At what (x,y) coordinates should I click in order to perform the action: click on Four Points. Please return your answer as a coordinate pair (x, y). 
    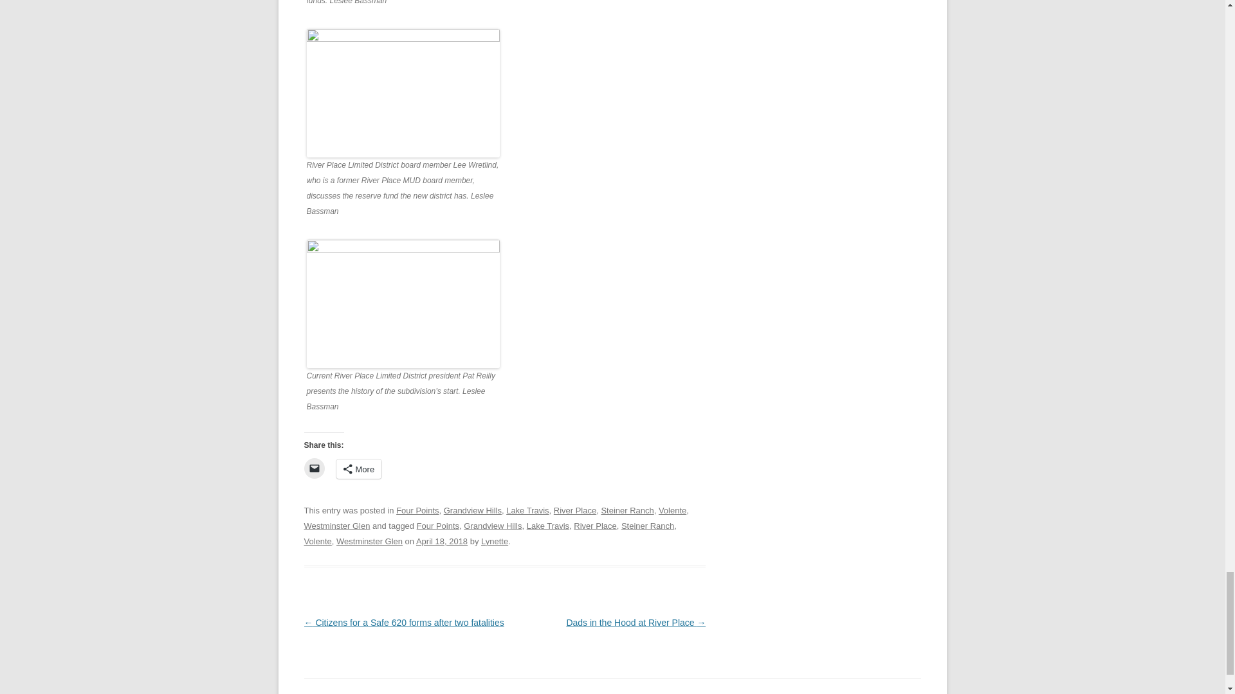
    Looking at the image, I should click on (438, 526).